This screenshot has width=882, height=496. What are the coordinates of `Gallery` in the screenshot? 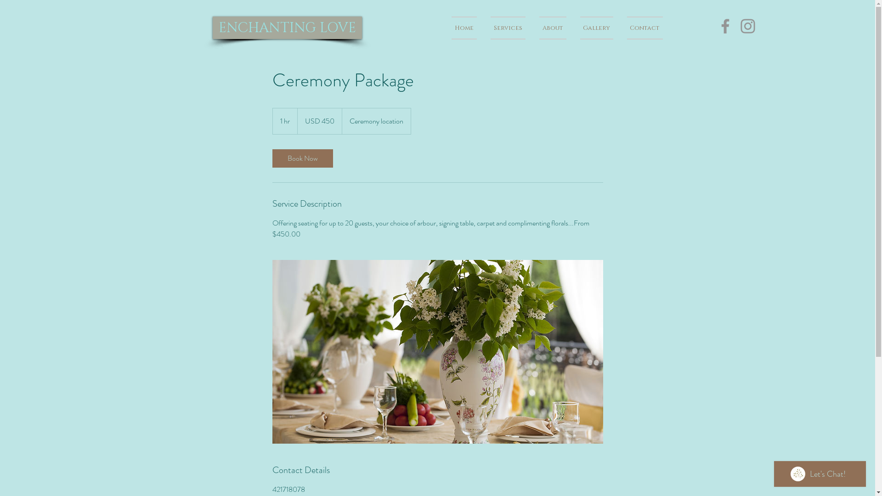 It's located at (597, 28).